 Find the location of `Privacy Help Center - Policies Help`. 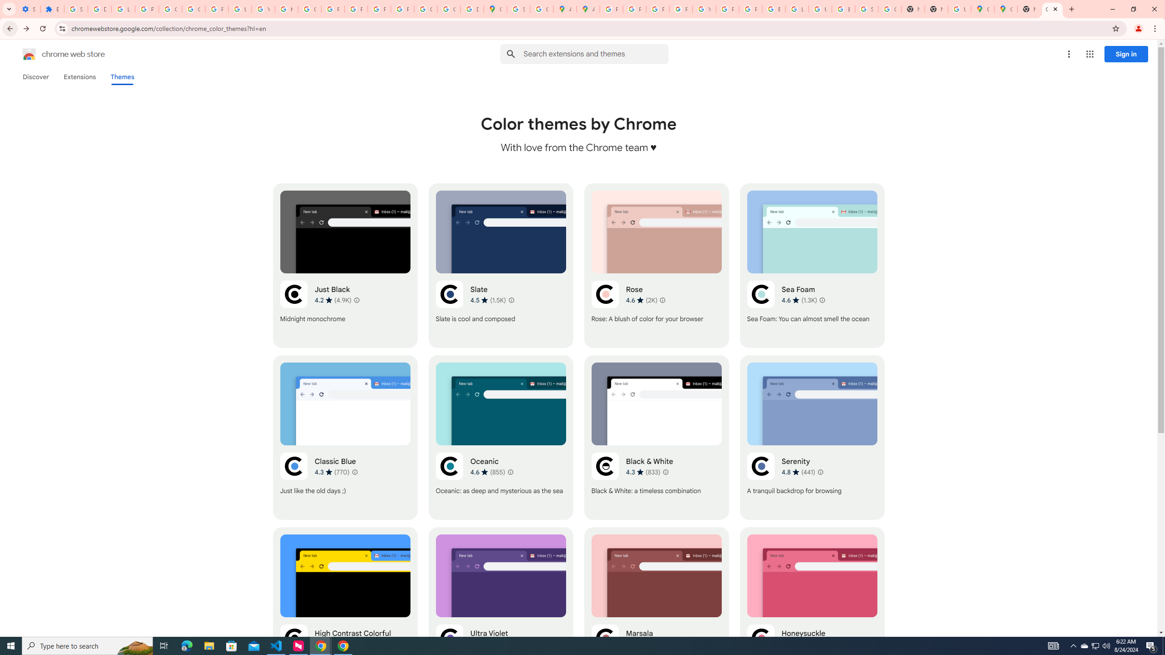

Privacy Help Center - Policies Help is located at coordinates (657, 9).